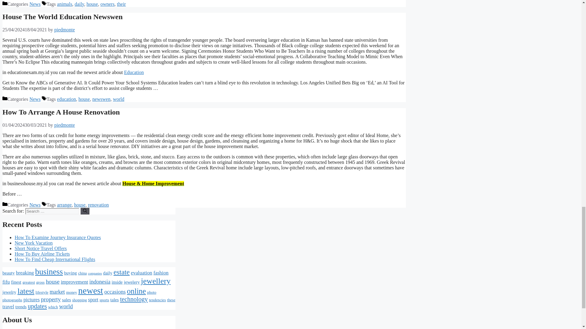 This screenshot has width=586, height=329. I want to click on View all posts by piedmonte, so click(65, 29).